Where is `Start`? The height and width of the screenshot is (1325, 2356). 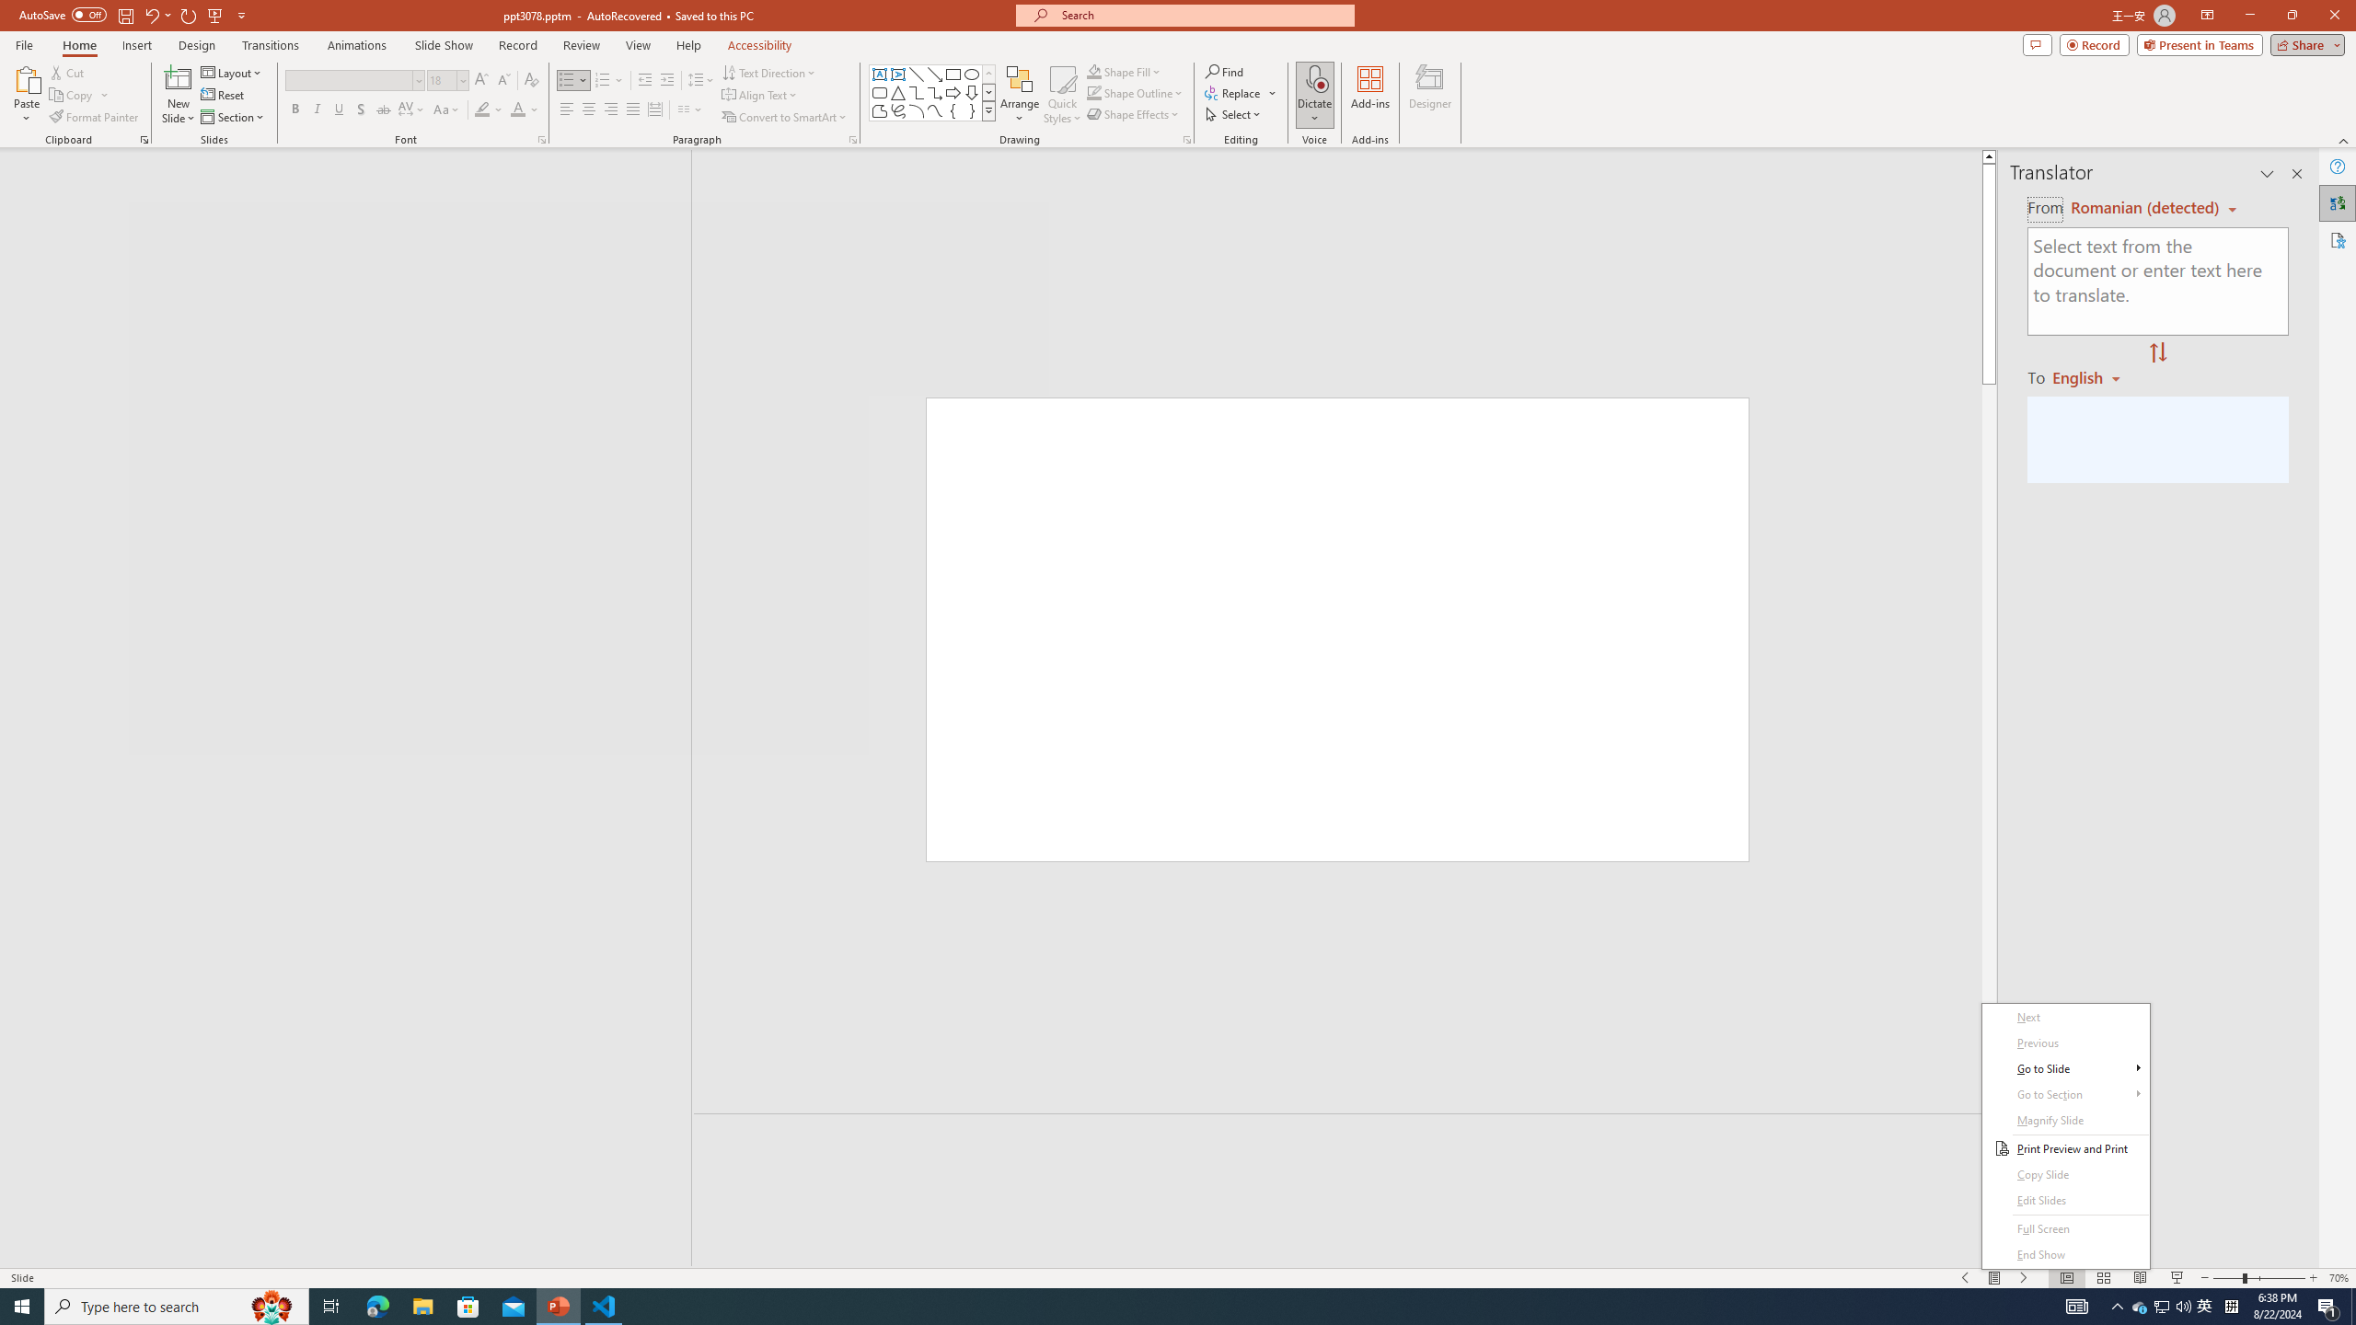
Start is located at coordinates (22, 1307).